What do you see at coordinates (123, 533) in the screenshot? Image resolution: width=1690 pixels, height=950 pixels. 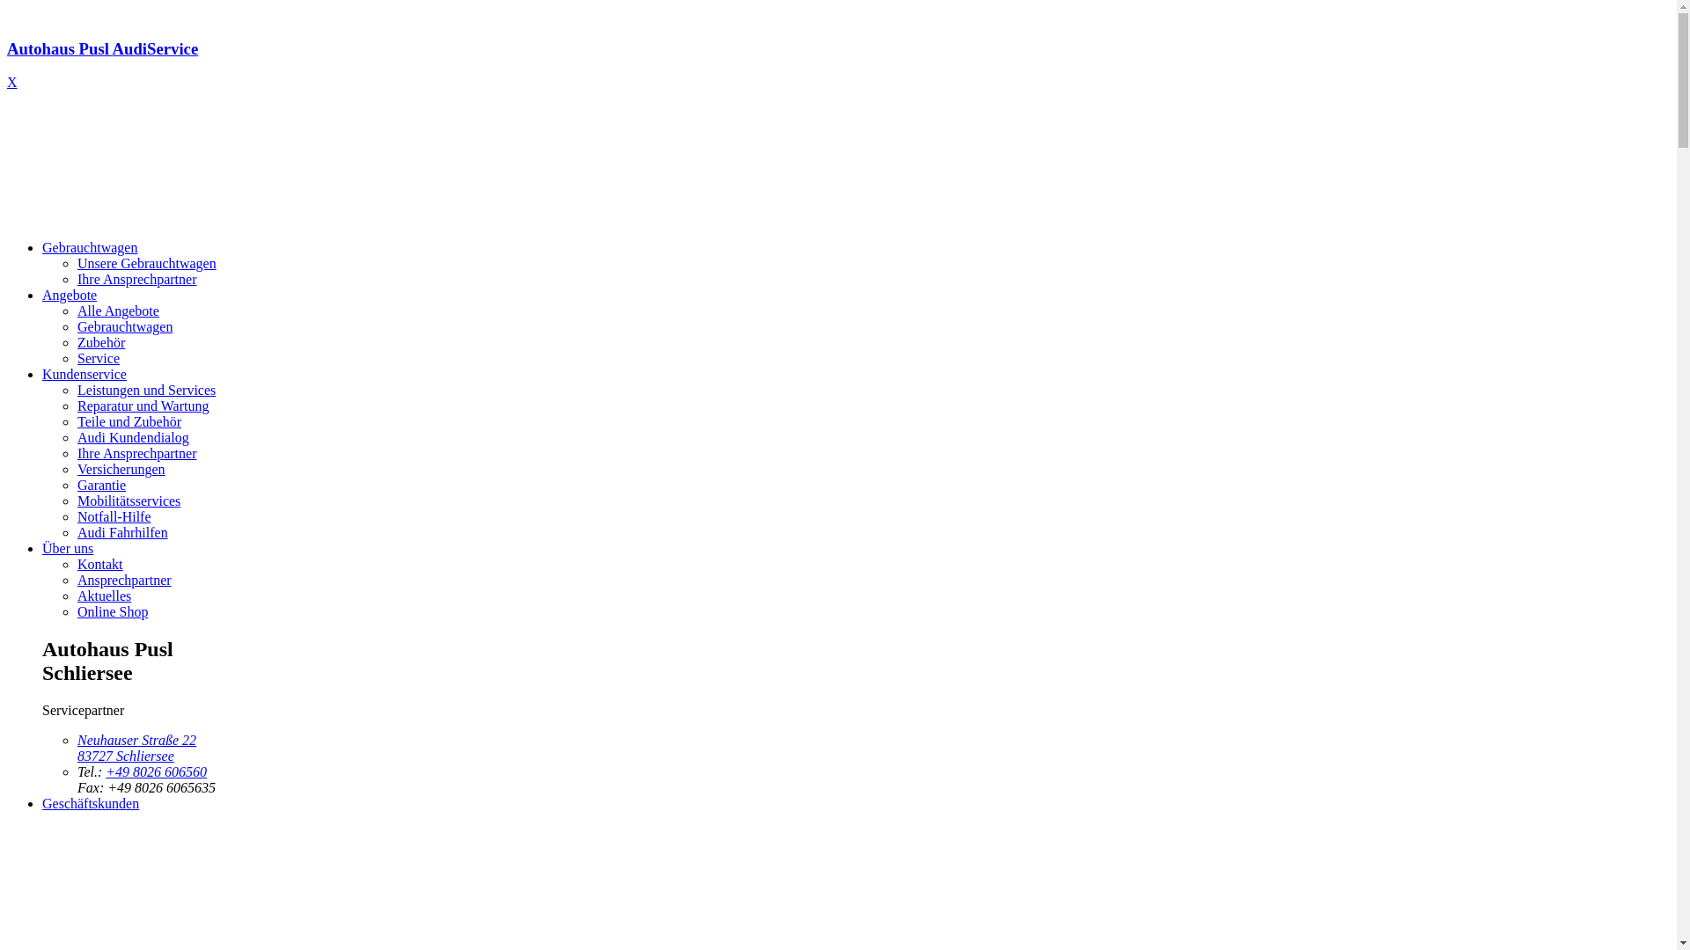 I see `Audi Fahrhilfen` at bounding box center [123, 533].